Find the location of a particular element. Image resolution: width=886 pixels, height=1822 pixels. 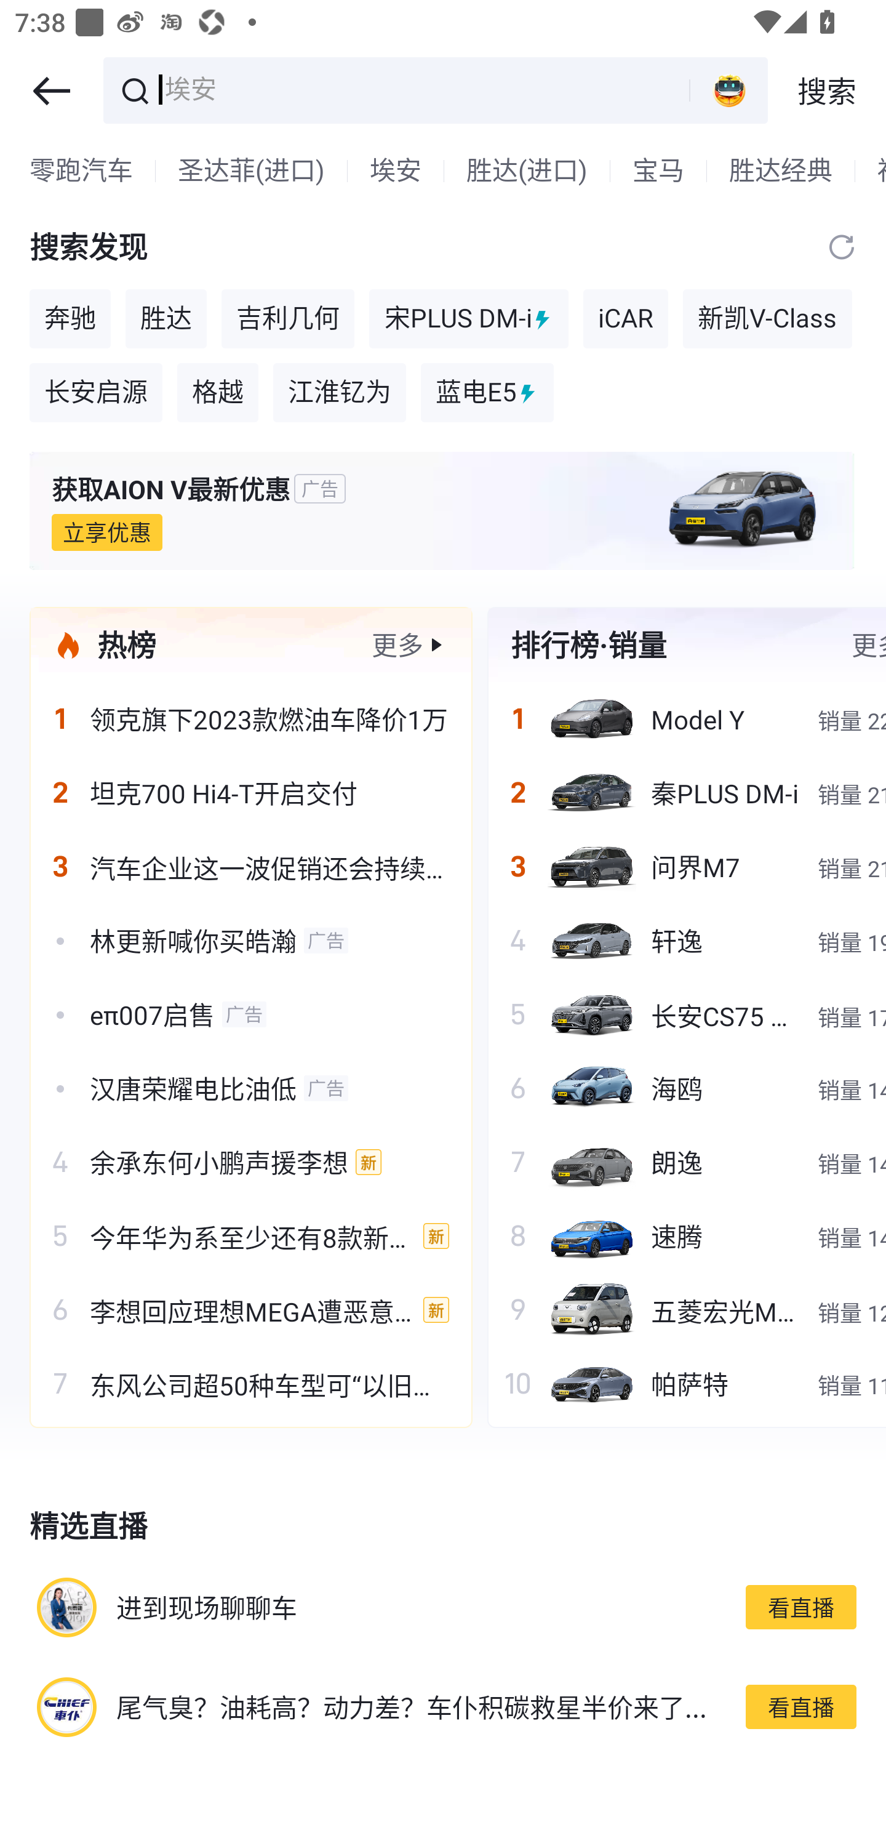

问界M7 销量 21083 is located at coordinates (687, 866).